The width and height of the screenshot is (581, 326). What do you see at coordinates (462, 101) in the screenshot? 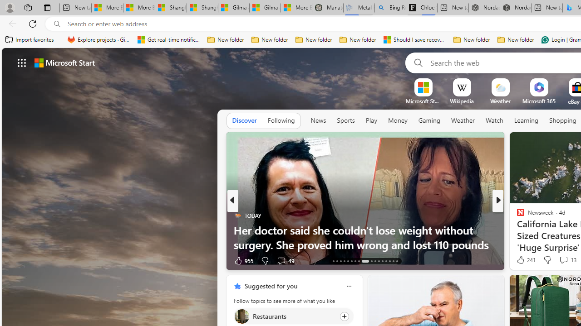
I see `Wikipedia` at bounding box center [462, 101].